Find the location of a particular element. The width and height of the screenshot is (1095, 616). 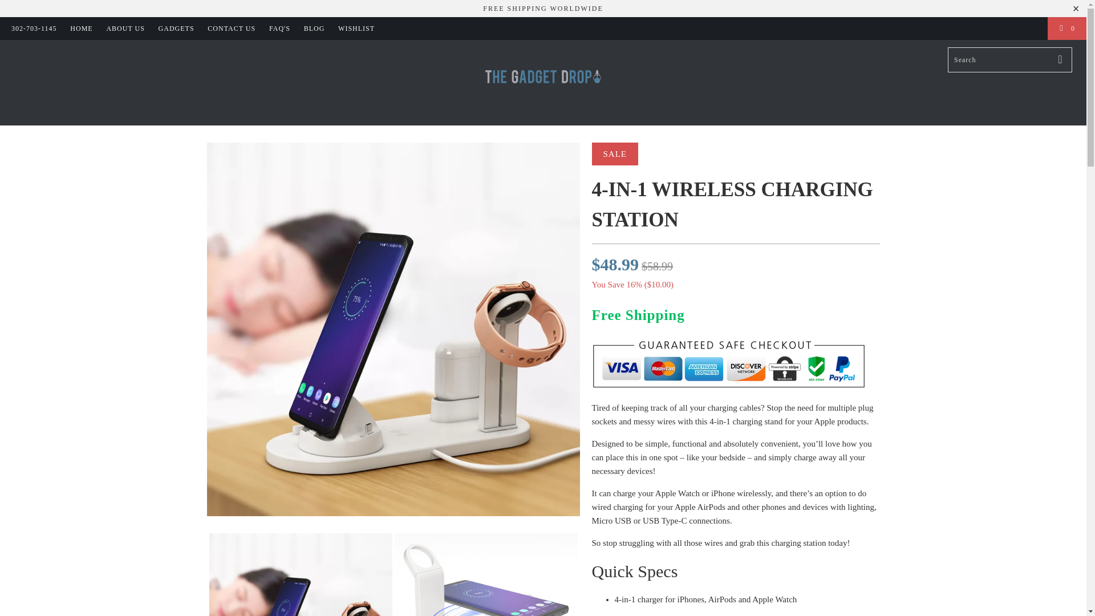

FAQ'S is located at coordinates (279, 29).